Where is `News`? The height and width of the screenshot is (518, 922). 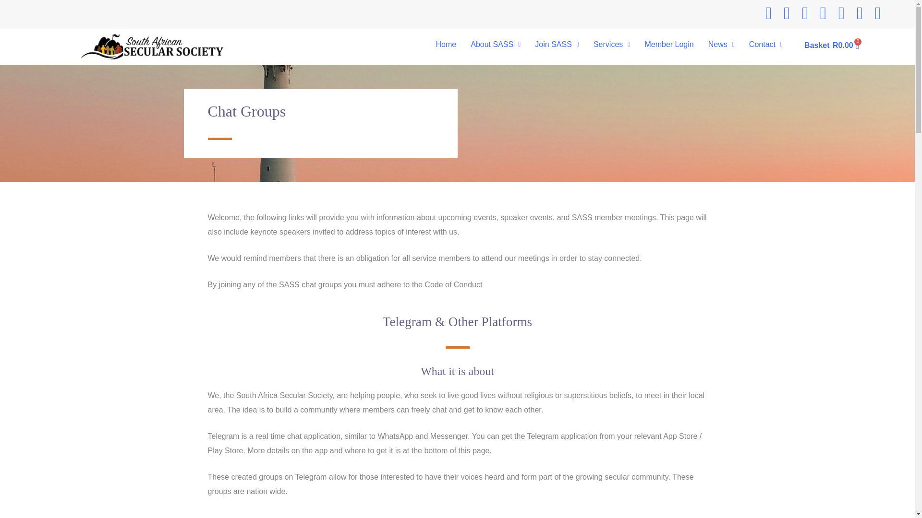 News is located at coordinates (721, 44).